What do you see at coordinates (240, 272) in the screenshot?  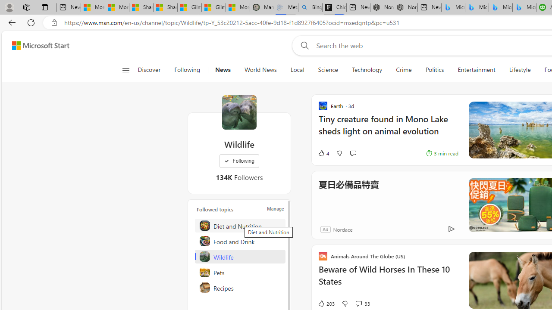 I see `Pets` at bounding box center [240, 272].